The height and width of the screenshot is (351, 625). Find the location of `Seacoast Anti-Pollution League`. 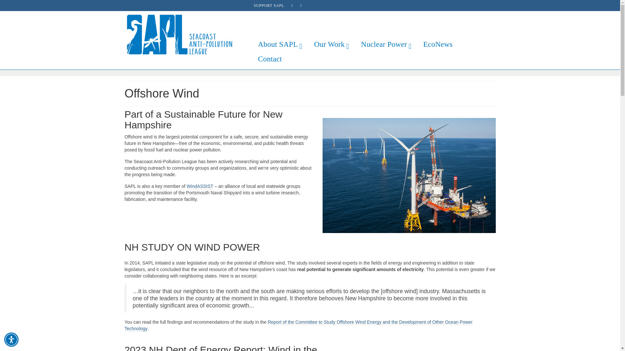

Seacoast Anti-Pollution League is located at coordinates (184, 34).